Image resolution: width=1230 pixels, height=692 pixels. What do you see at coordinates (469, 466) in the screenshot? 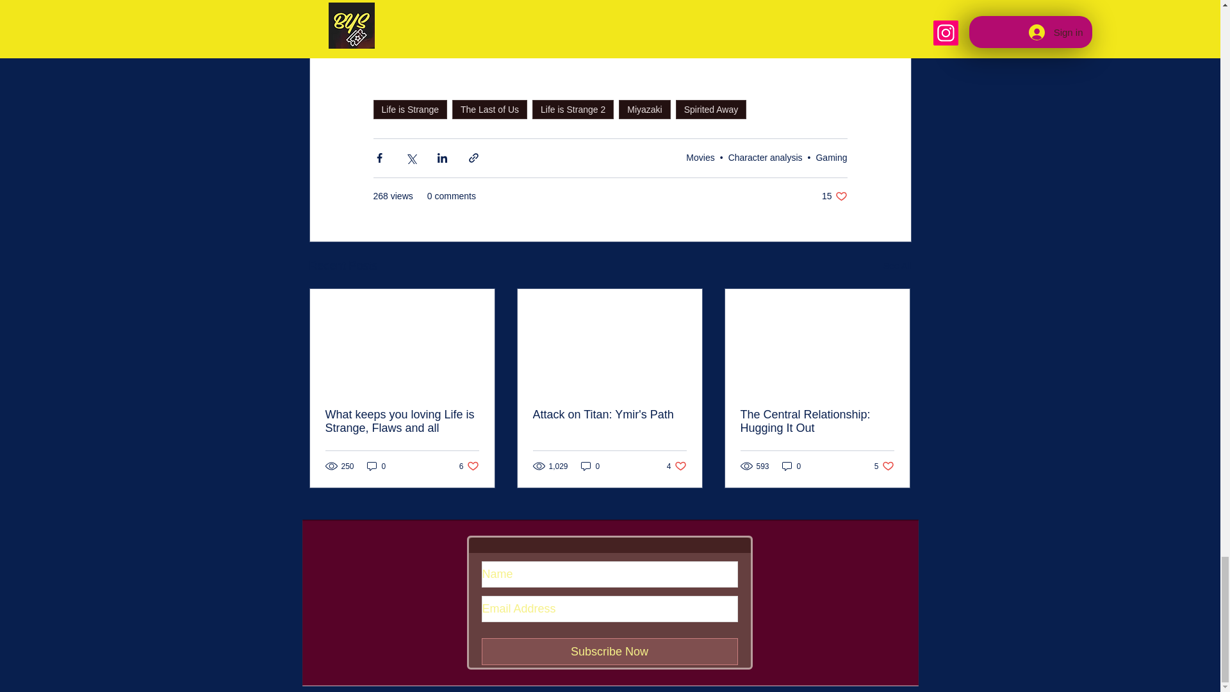
I see `See All` at bounding box center [469, 466].